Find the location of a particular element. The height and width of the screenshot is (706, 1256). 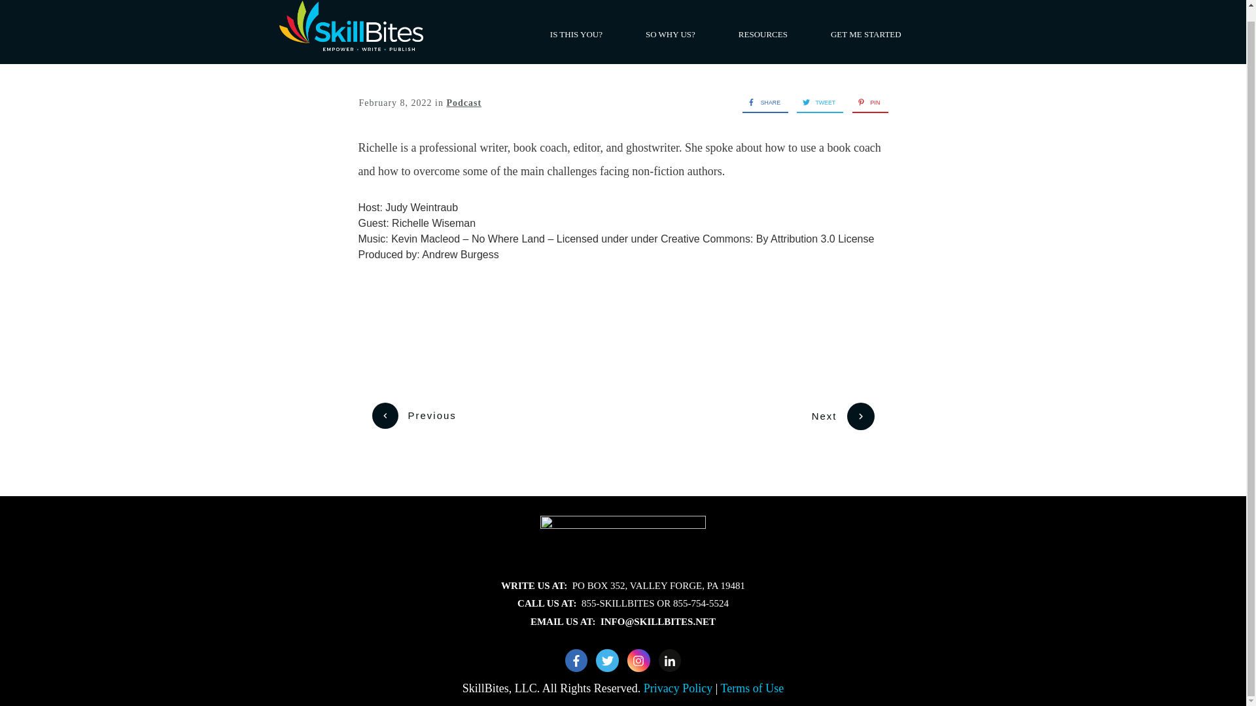

PIN is located at coordinates (866, 102).